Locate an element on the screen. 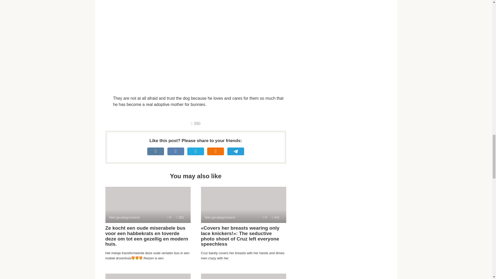 The width and height of the screenshot is (496, 279). Views is located at coordinates (196, 123).